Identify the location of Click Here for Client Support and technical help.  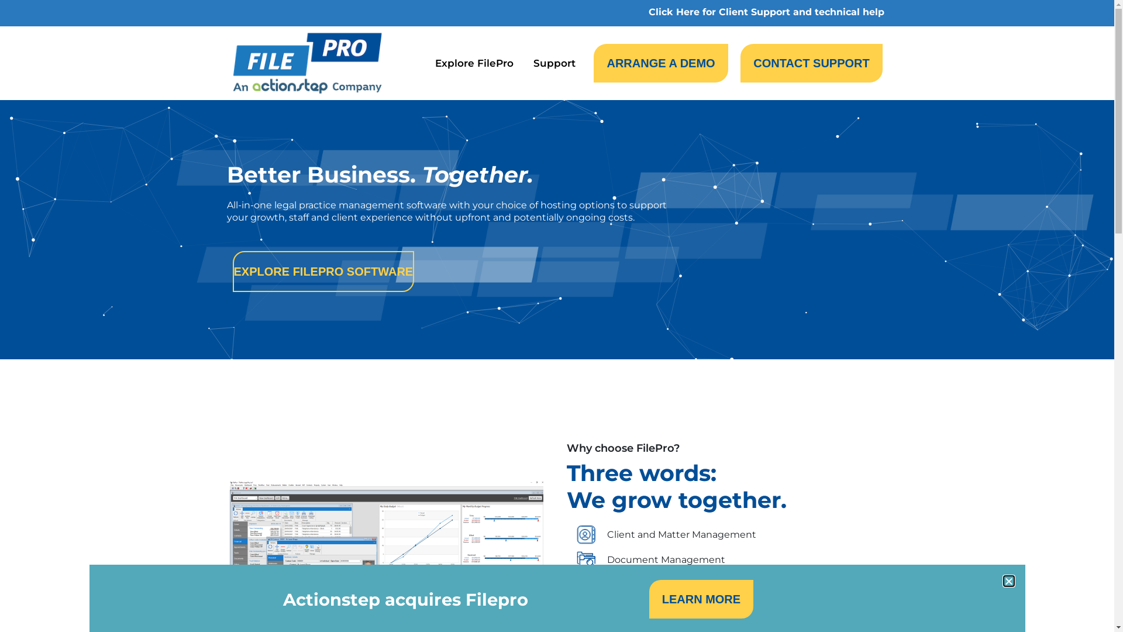
(766, 12).